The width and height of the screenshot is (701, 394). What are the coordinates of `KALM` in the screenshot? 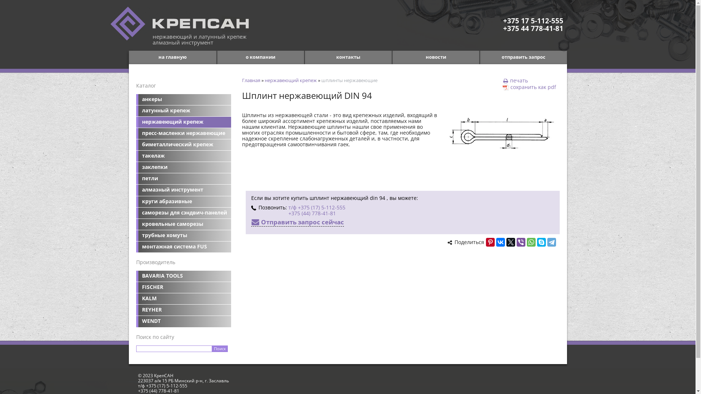 It's located at (183, 299).